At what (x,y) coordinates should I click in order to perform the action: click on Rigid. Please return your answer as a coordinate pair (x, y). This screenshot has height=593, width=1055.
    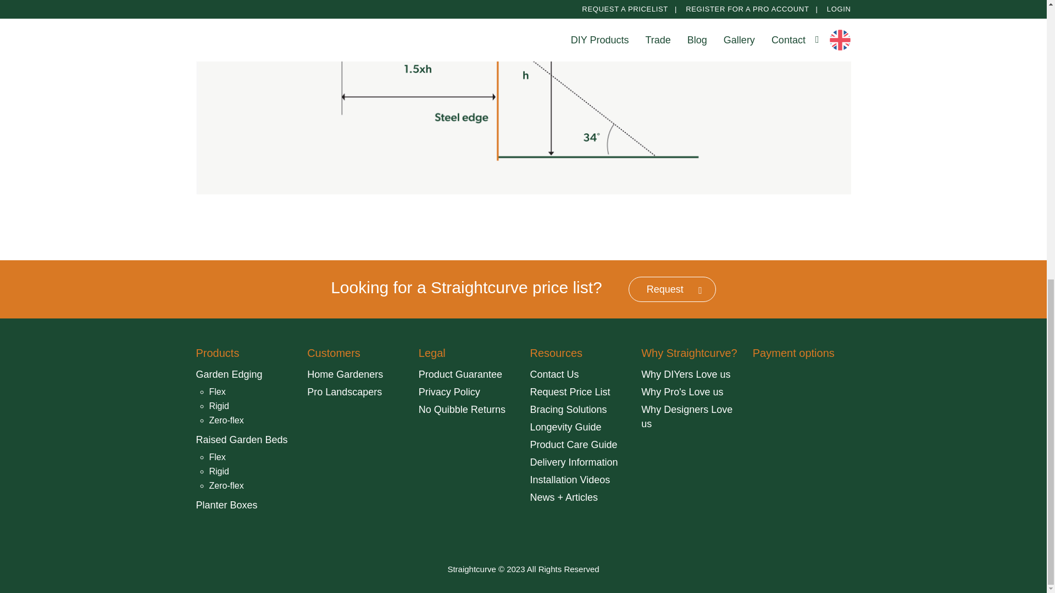
    Looking at the image, I should click on (219, 471).